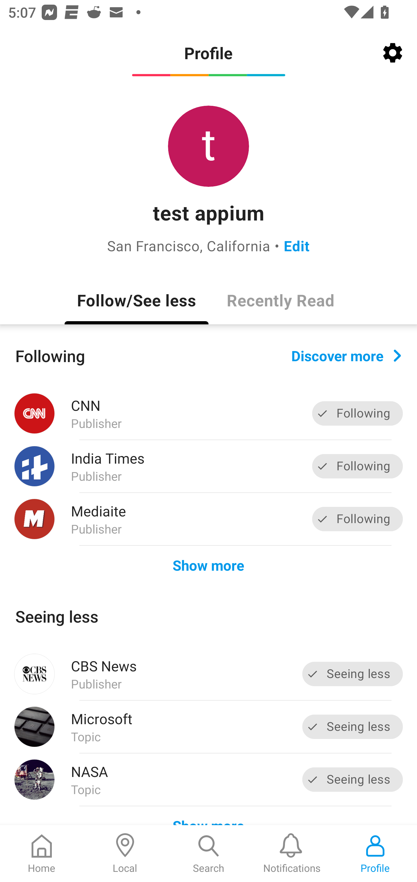 The width and height of the screenshot is (417, 882). Describe the element at coordinates (353, 779) in the screenshot. I see `Seeing less` at that location.